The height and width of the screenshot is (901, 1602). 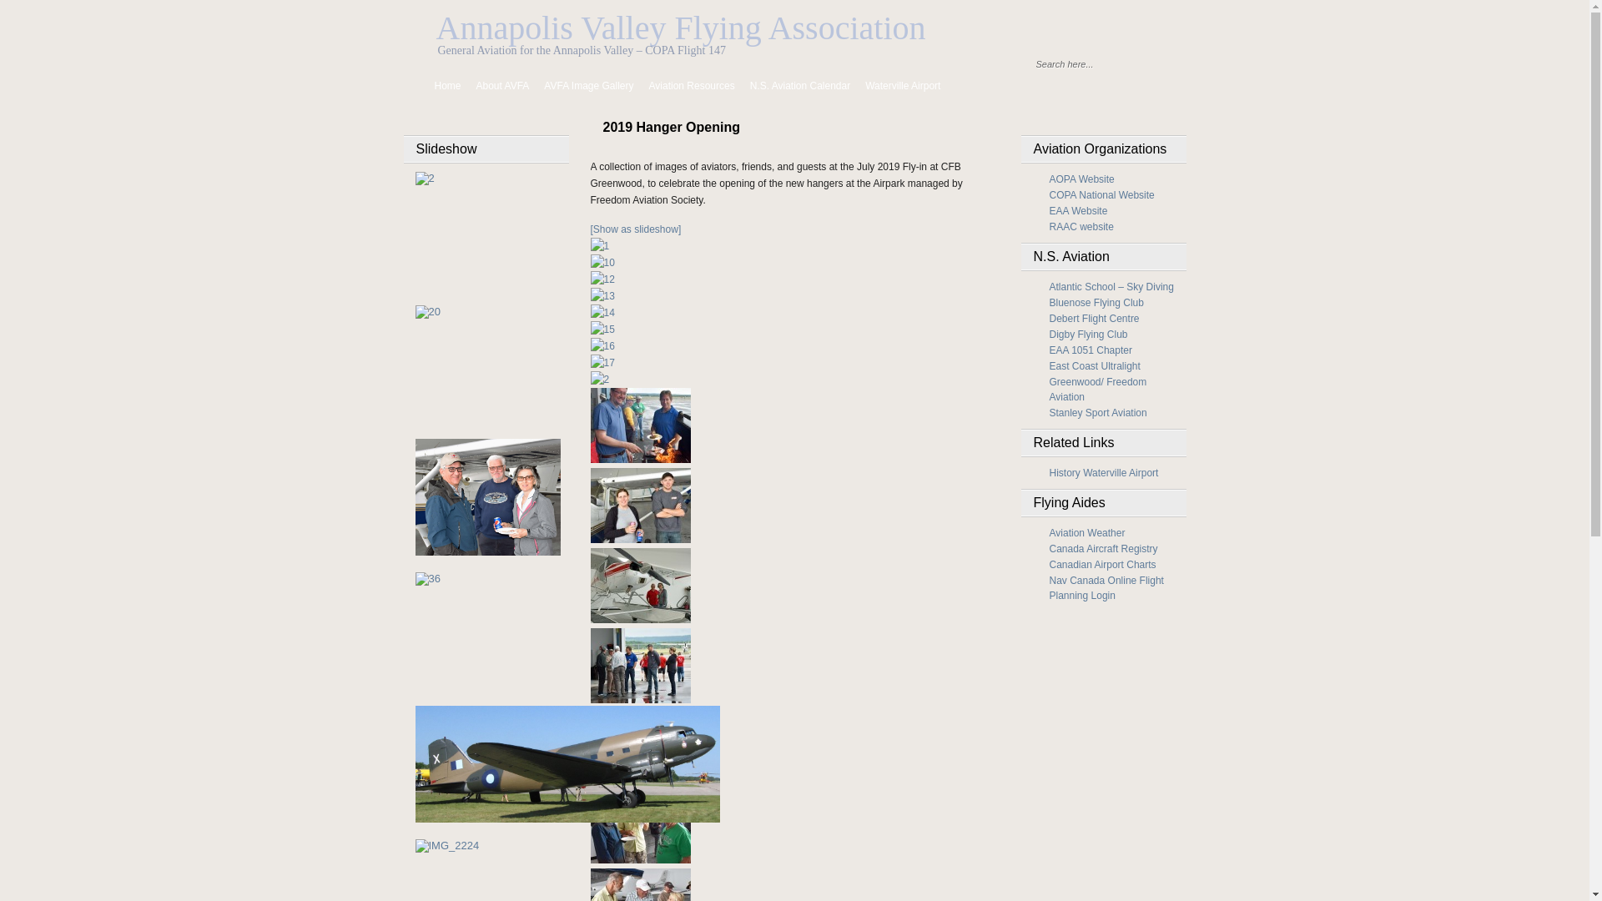 I want to click on 20, so click(x=641, y=425).